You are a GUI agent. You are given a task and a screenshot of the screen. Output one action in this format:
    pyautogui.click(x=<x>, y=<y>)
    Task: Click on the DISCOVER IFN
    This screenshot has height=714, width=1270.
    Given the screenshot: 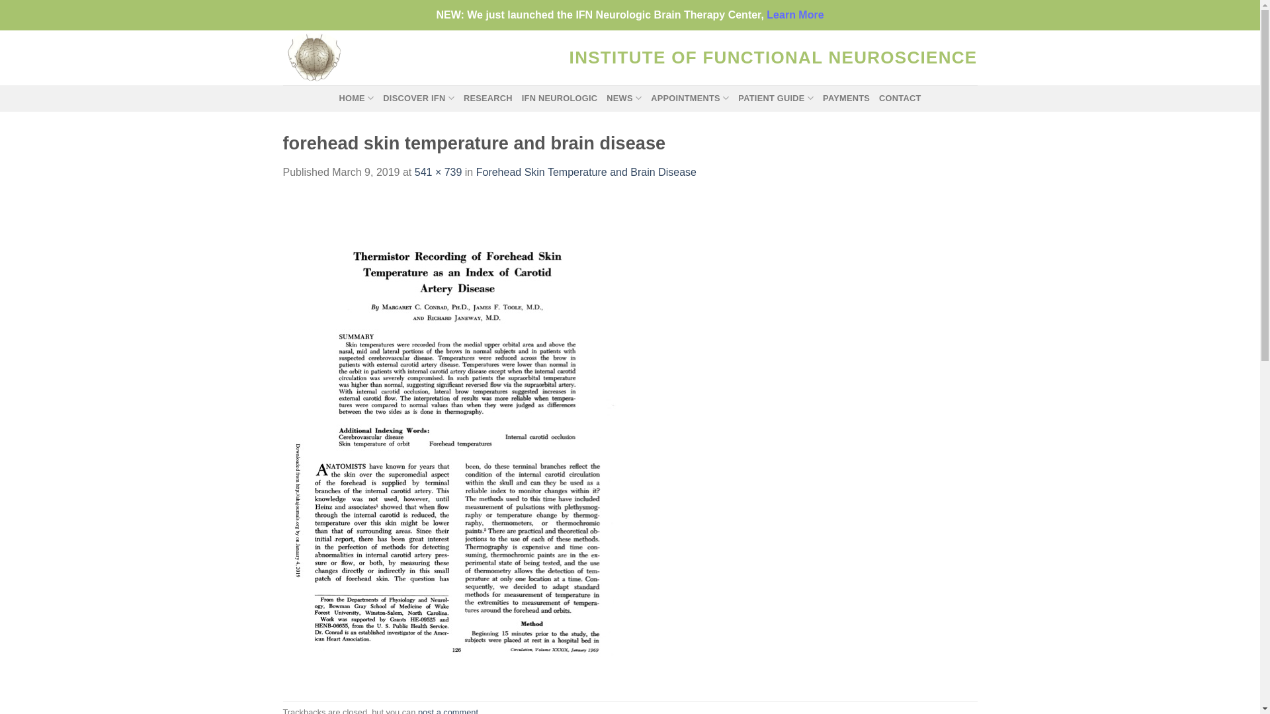 What is the action you would take?
    pyautogui.click(x=419, y=99)
    